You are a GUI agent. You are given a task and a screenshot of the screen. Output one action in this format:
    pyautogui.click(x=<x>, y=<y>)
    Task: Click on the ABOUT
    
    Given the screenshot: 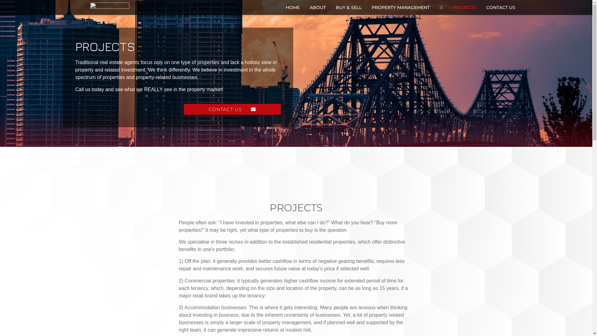 What is the action you would take?
    pyautogui.click(x=318, y=7)
    